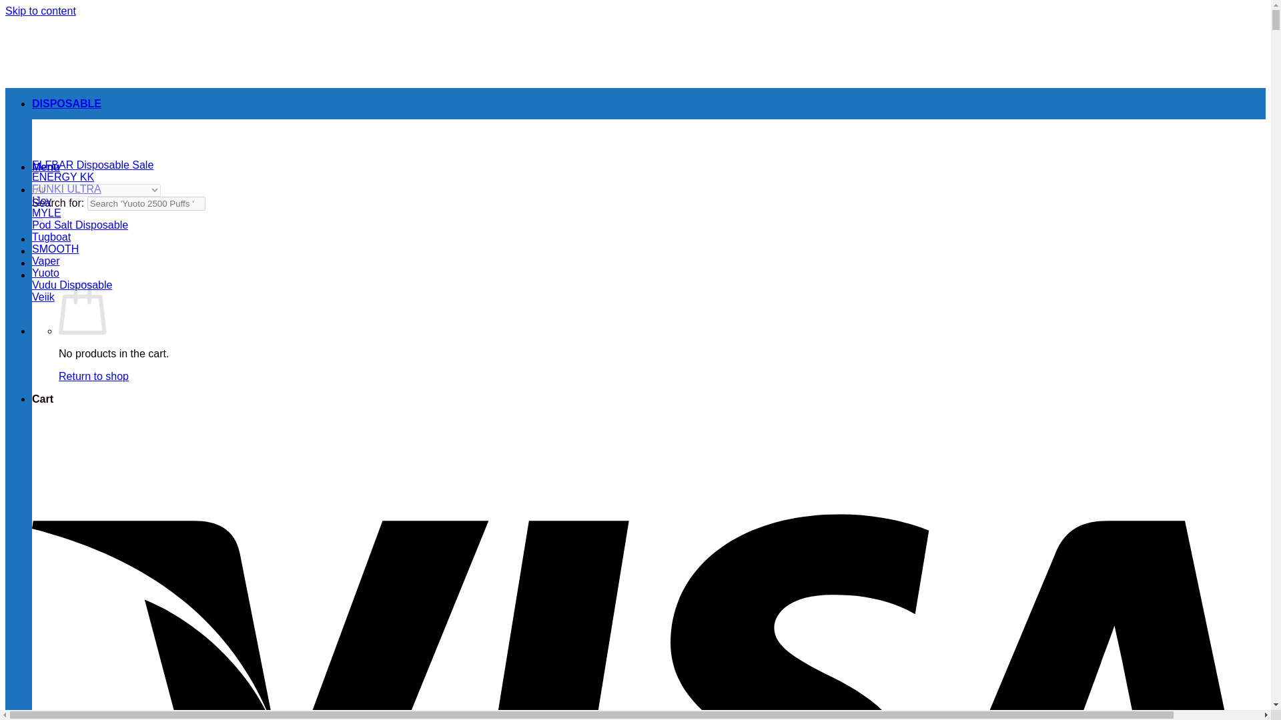  What do you see at coordinates (93, 376) in the screenshot?
I see `Return to shop` at bounding box center [93, 376].